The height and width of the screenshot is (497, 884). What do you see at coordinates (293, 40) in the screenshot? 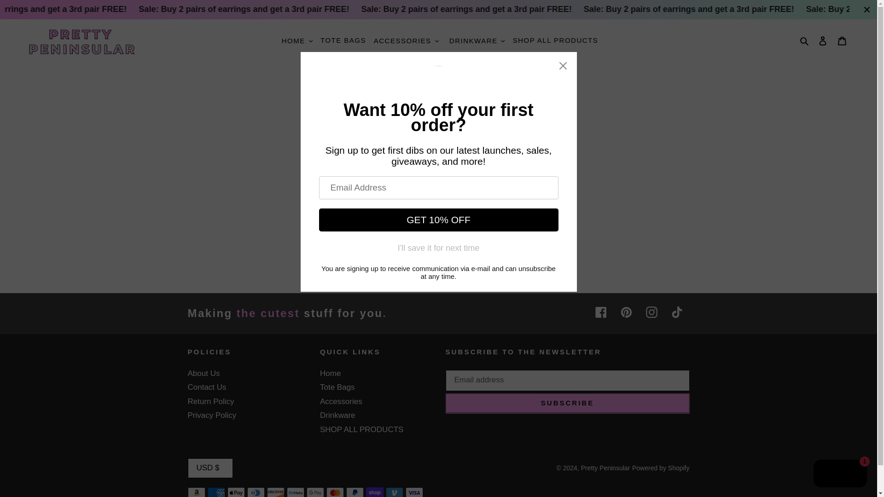
I see `HOME` at bounding box center [293, 40].